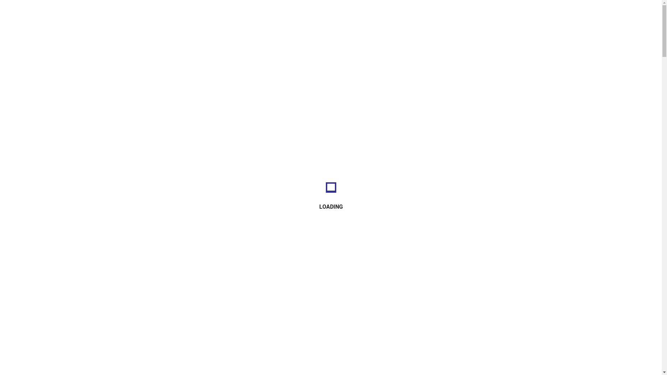 The height and width of the screenshot is (375, 667). What do you see at coordinates (158, 290) in the screenshot?
I see `Online privacy issues` at bounding box center [158, 290].